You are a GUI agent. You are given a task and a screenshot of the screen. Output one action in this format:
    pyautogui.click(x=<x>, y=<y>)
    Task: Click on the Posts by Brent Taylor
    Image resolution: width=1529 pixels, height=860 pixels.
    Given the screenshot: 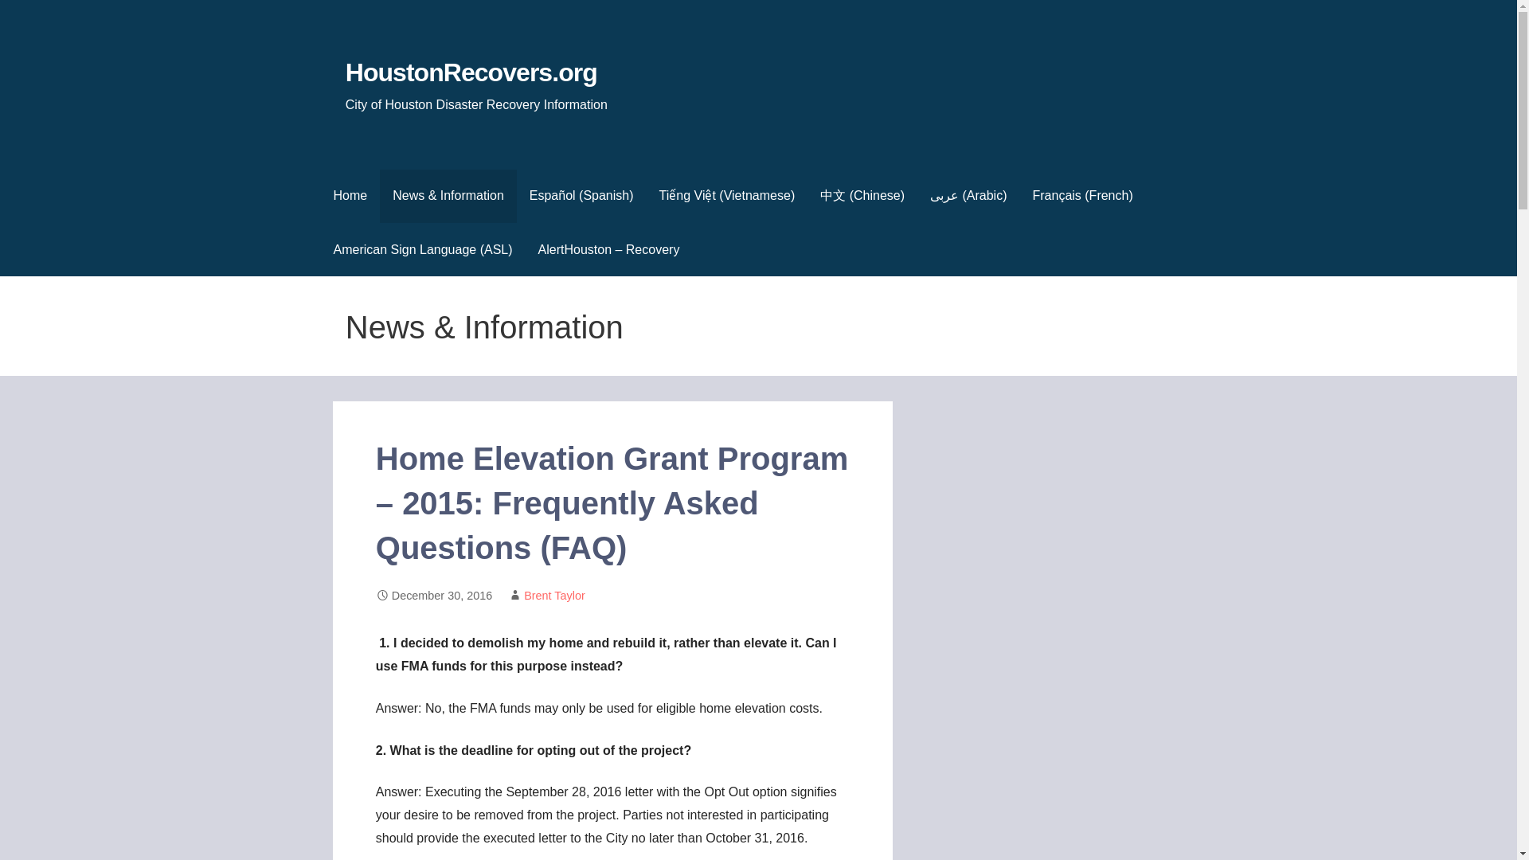 What is the action you would take?
    pyautogui.click(x=554, y=596)
    